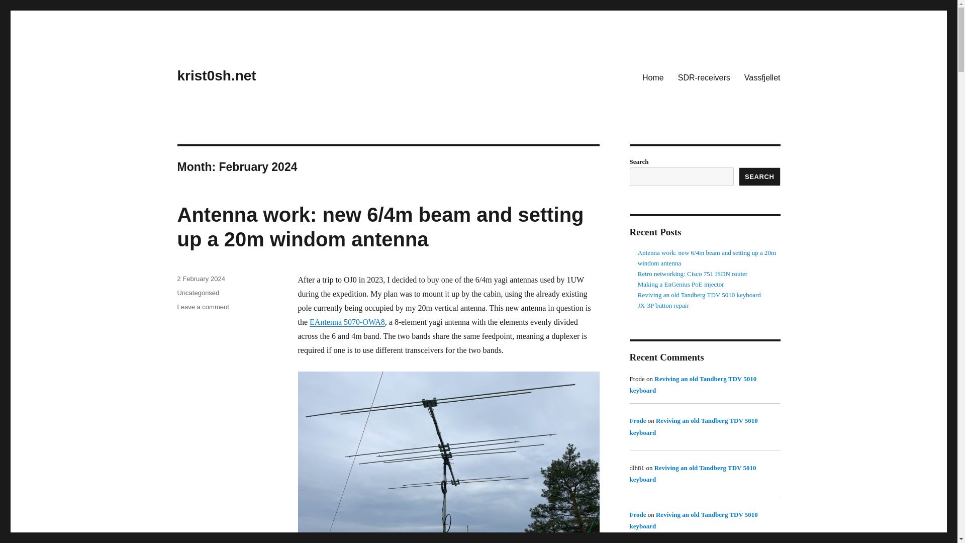  I want to click on SEARCH, so click(760, 176).